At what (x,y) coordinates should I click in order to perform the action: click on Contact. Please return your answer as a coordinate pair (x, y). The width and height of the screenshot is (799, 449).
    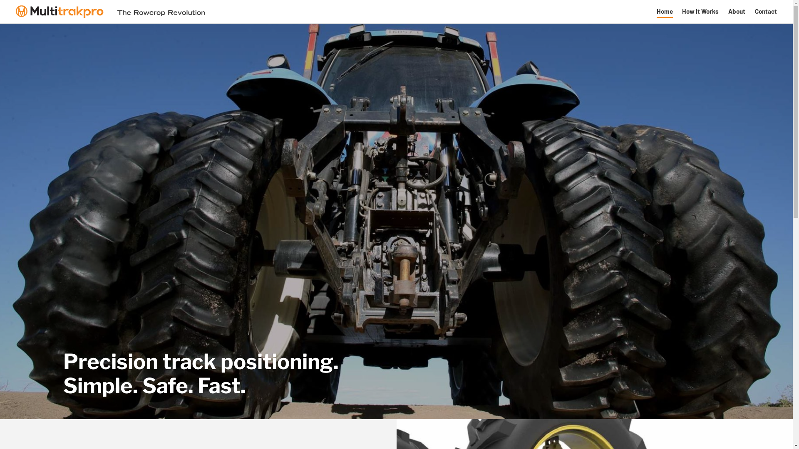
    Looking at the image, I should click on (766, 12).